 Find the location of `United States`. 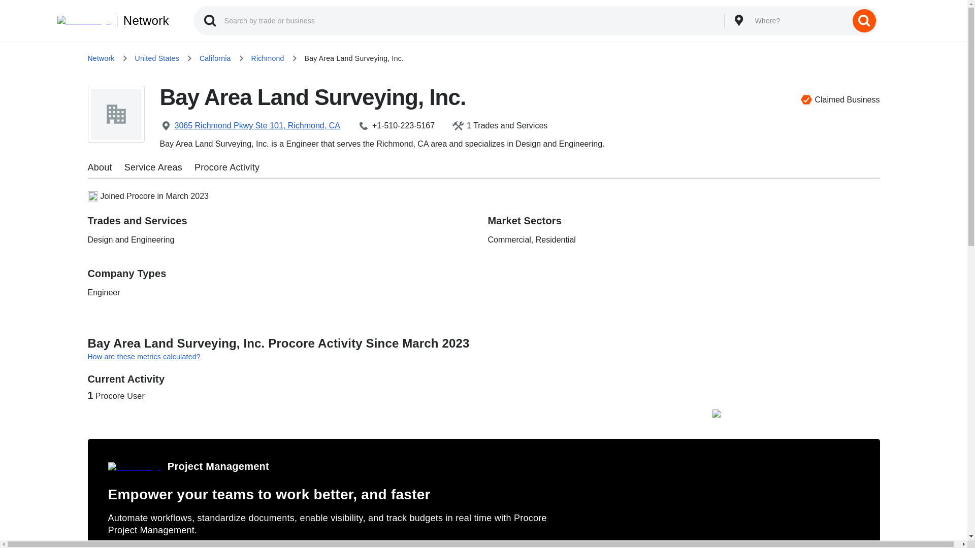

United States is located at coordinates (157, 58).